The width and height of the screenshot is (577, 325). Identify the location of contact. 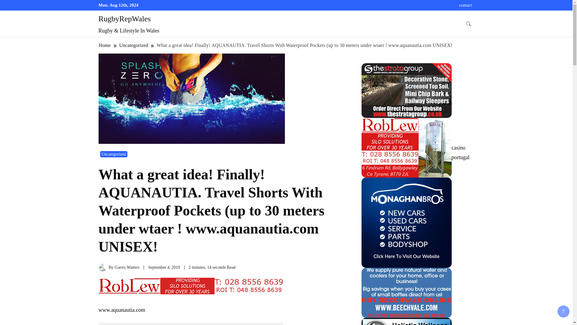
(466, 5).